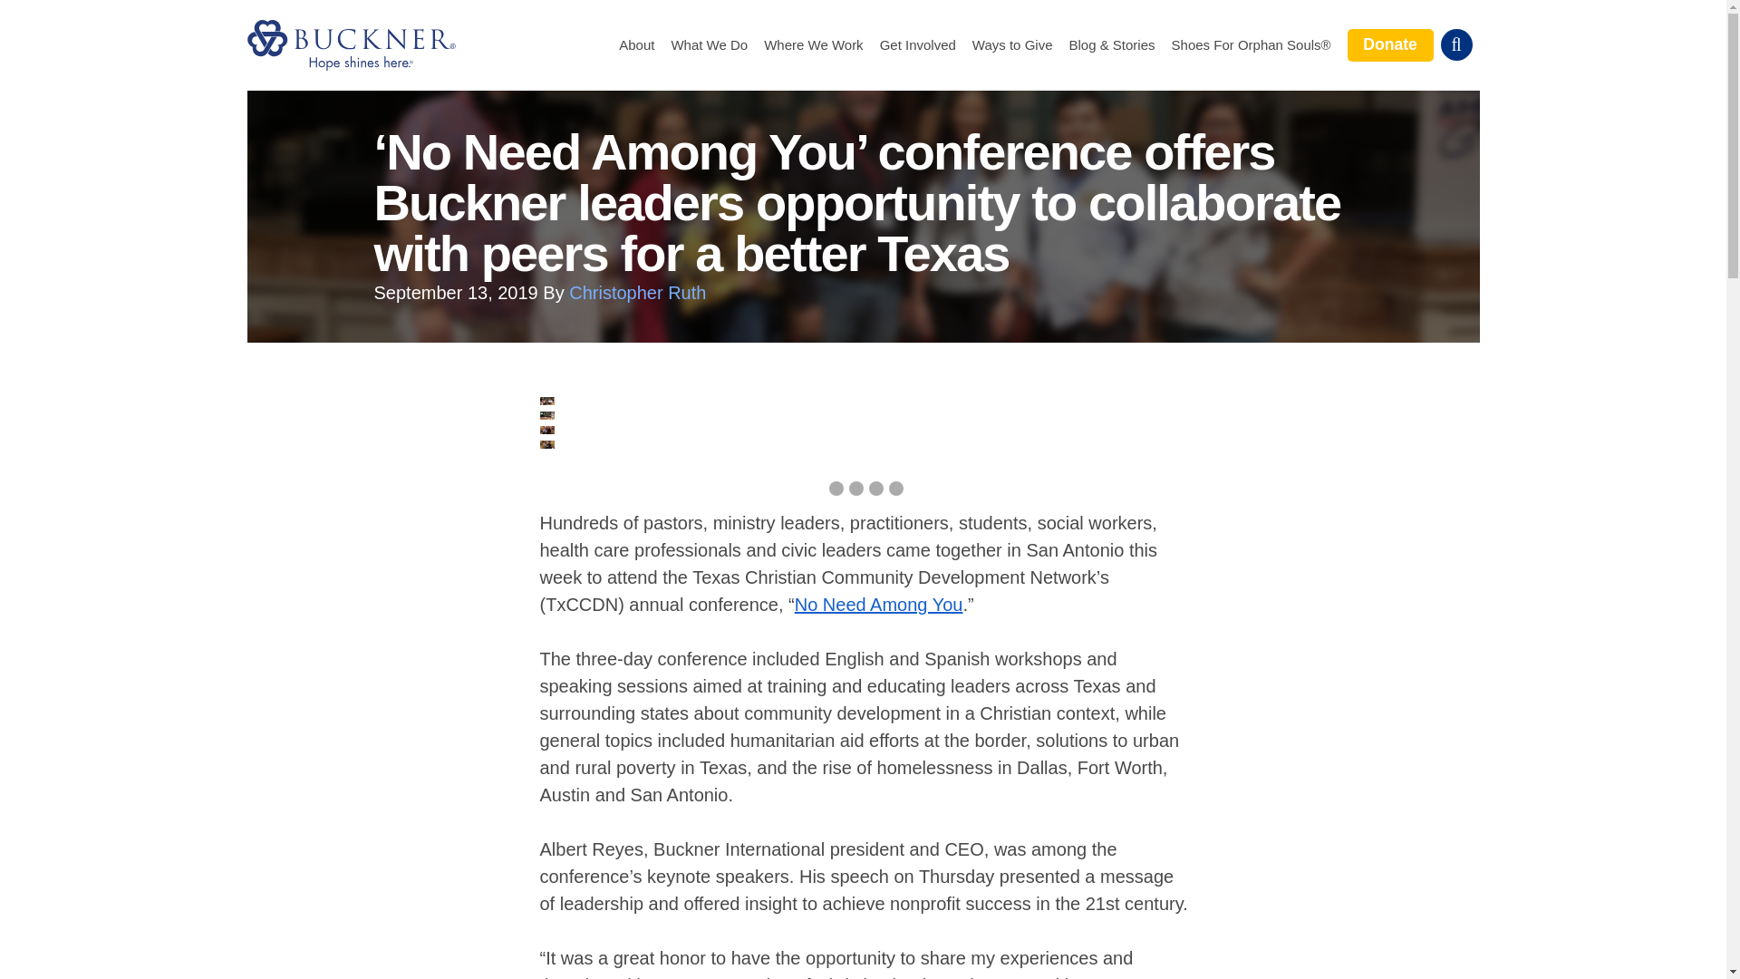  Describe the element at coordinates (1012, 45) in the screenshot. I see `Ways to Give` at that location.